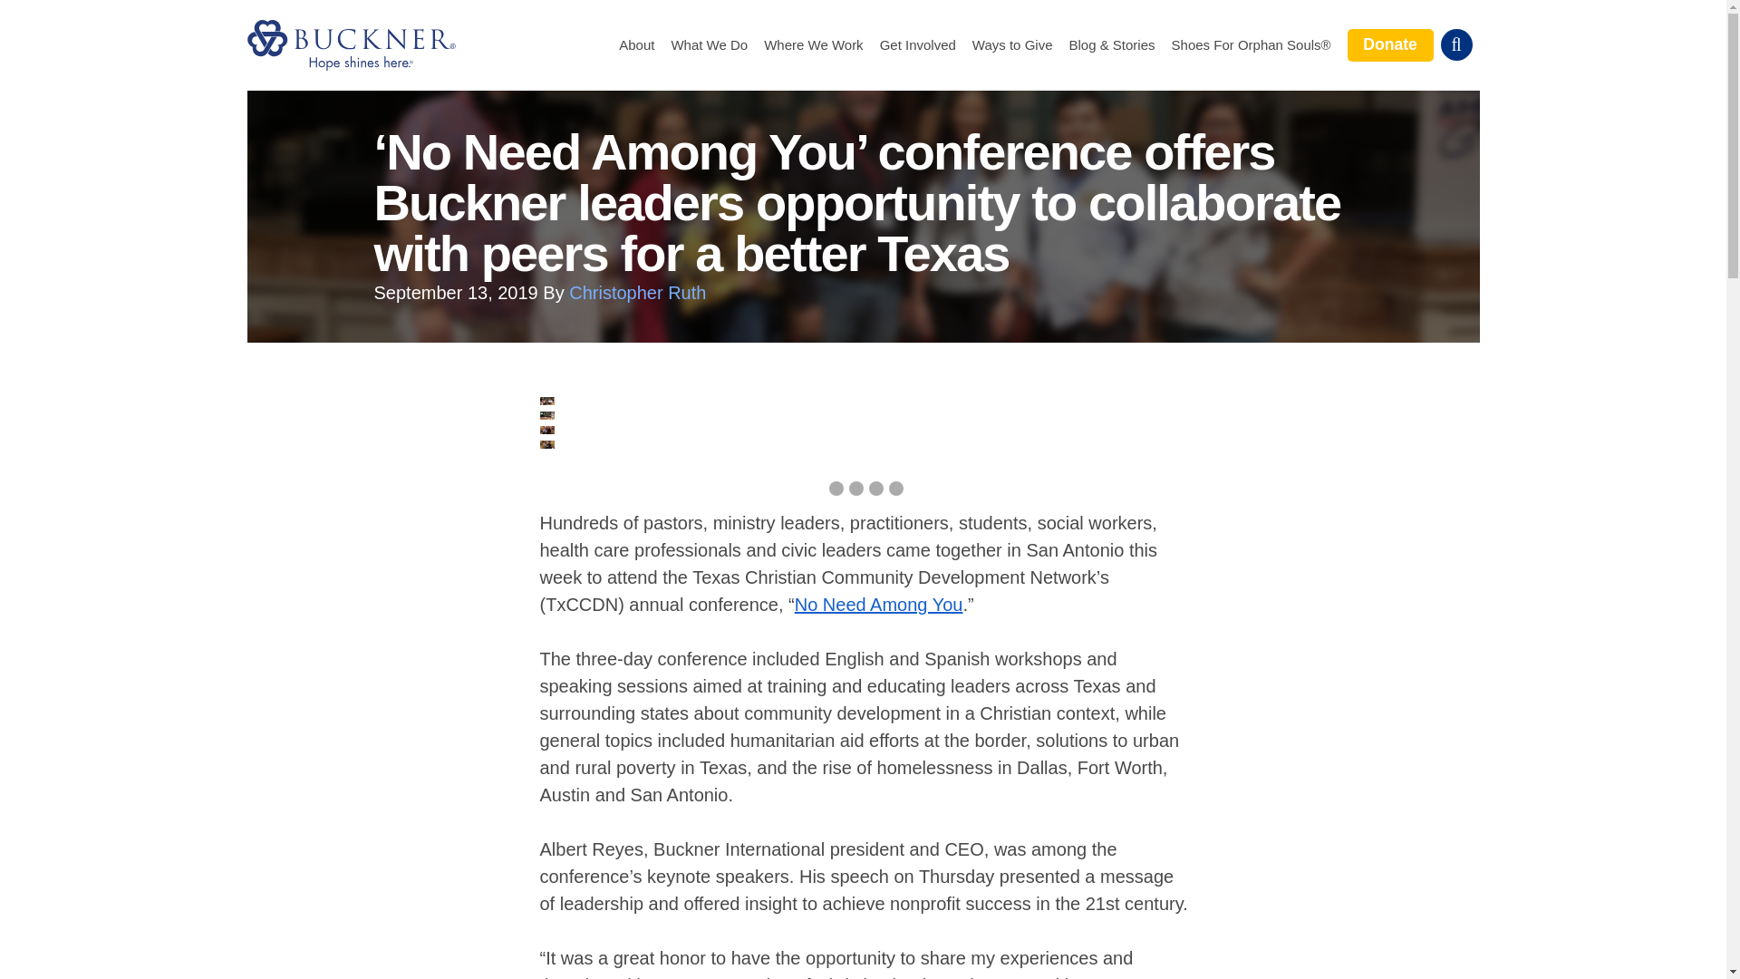  Describe the element at coordinates (1012, 45) in the screenshot. I see `Ways to Give` at that location.